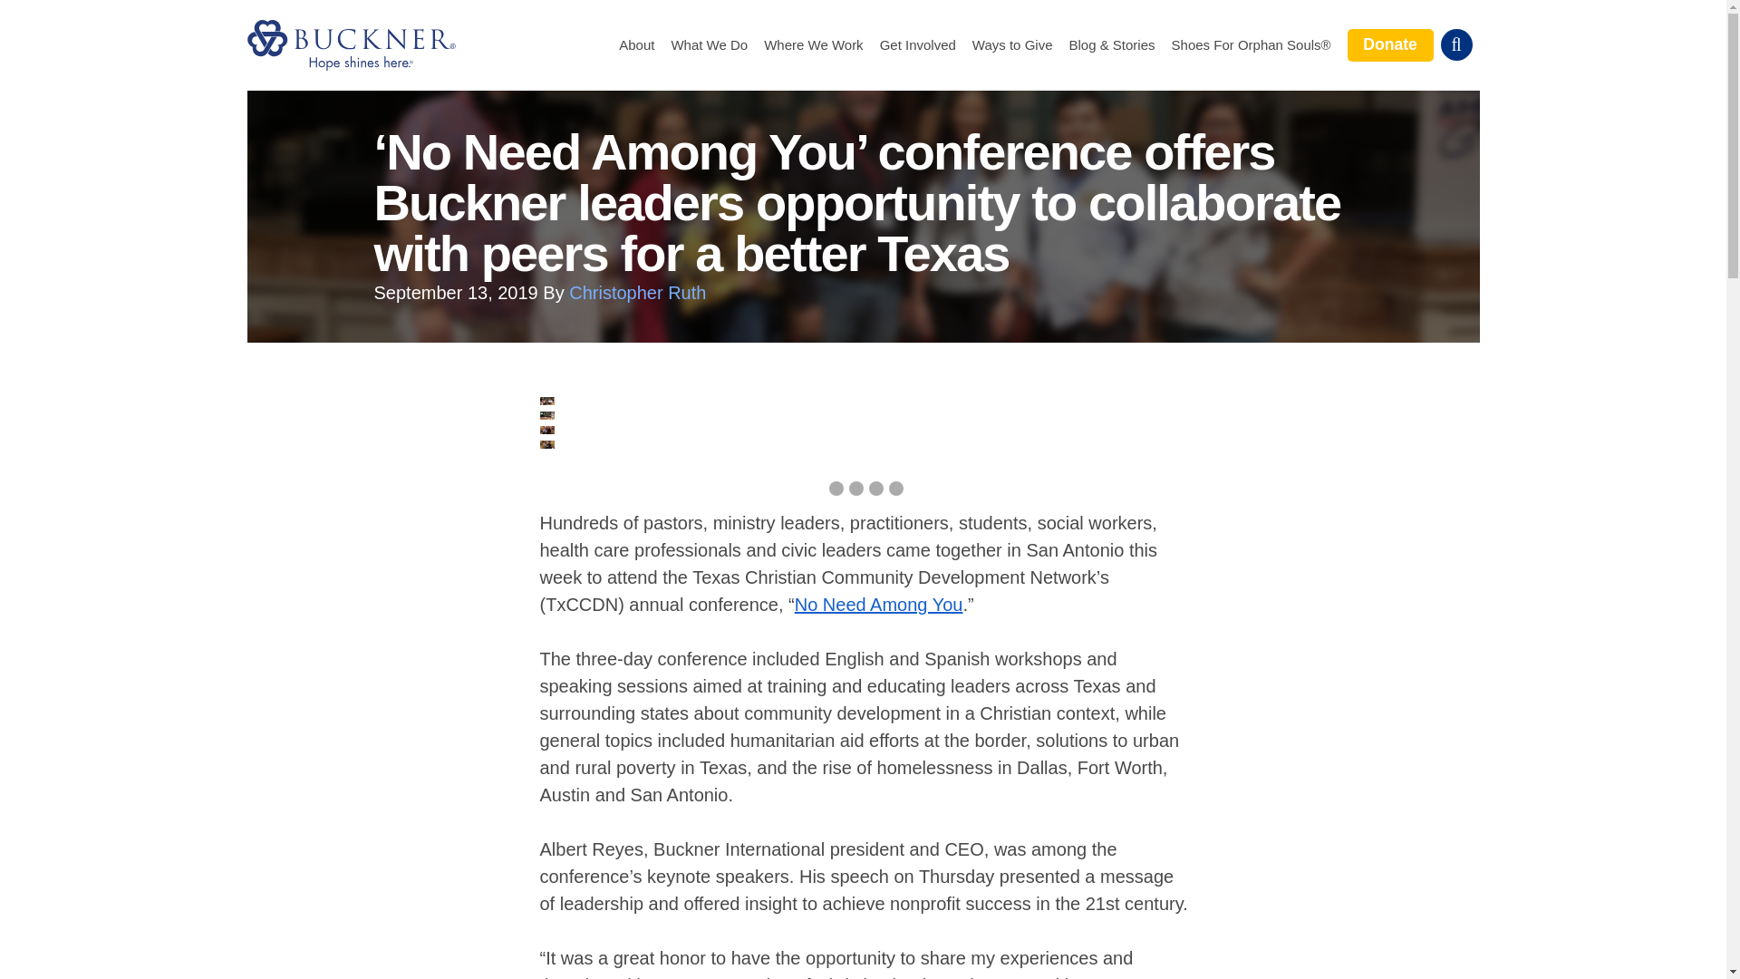  Describe the element at coordinates (1012, 45) in the screenshot. I see `Ways to Give` at that location.